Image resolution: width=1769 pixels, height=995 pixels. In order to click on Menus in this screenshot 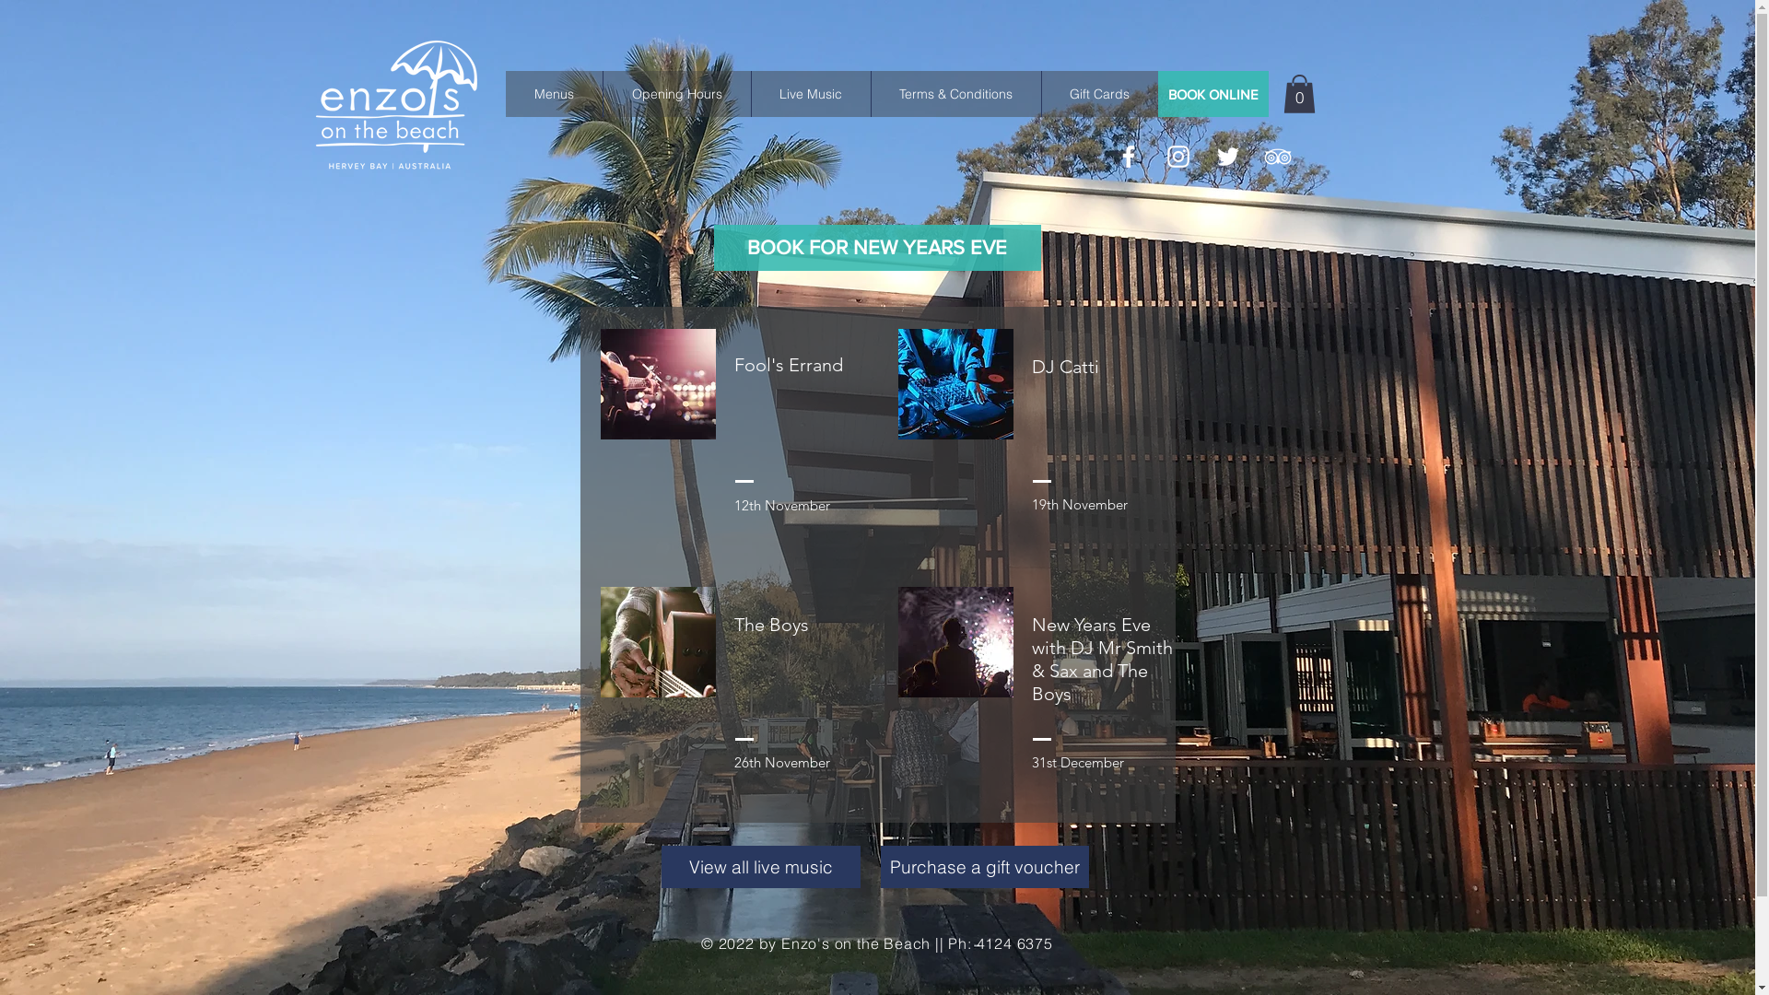, I will do `click(553, 94)`.